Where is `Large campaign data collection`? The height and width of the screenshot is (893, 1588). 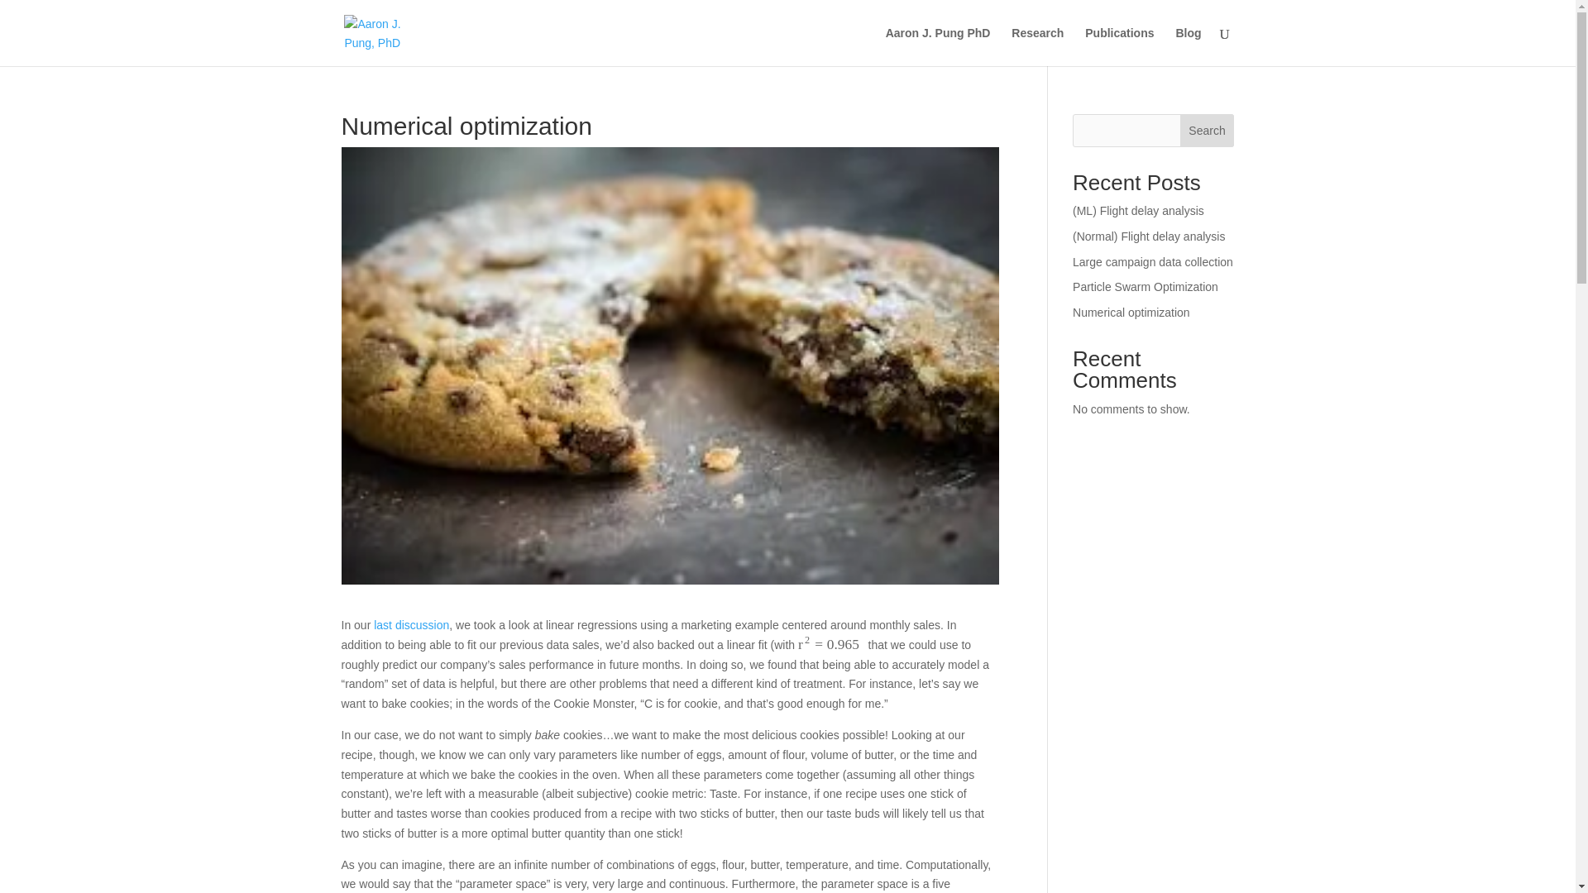 Large campaign data collection is located at coordinates (1153, 261).